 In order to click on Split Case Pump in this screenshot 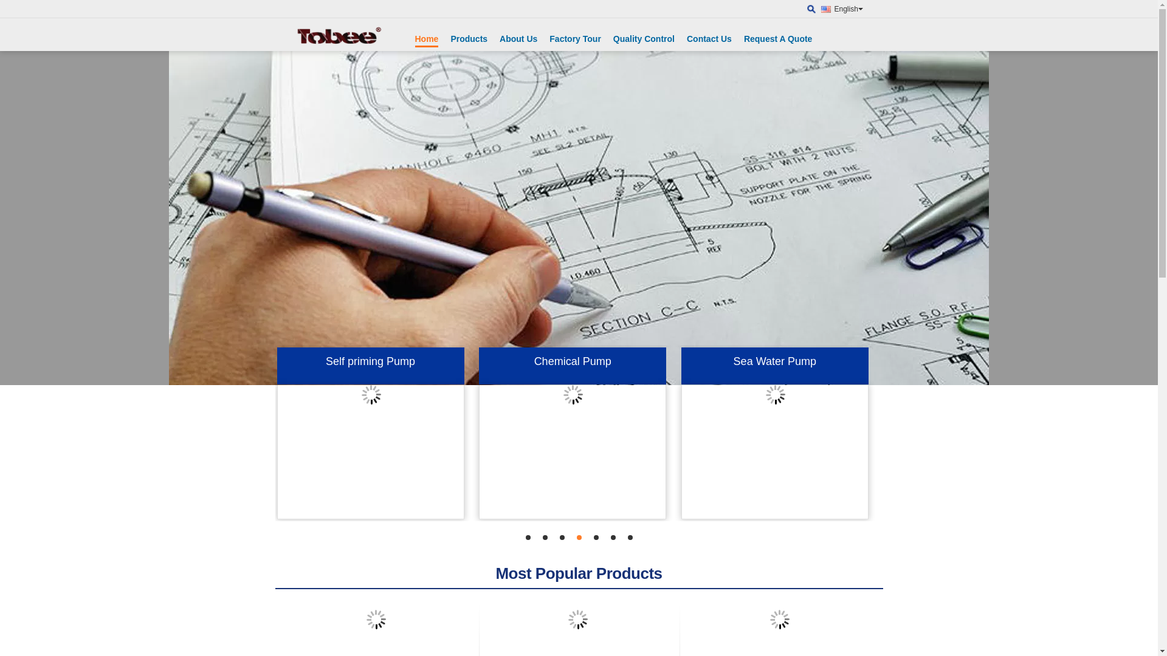, I will do `click(371, 373)`.